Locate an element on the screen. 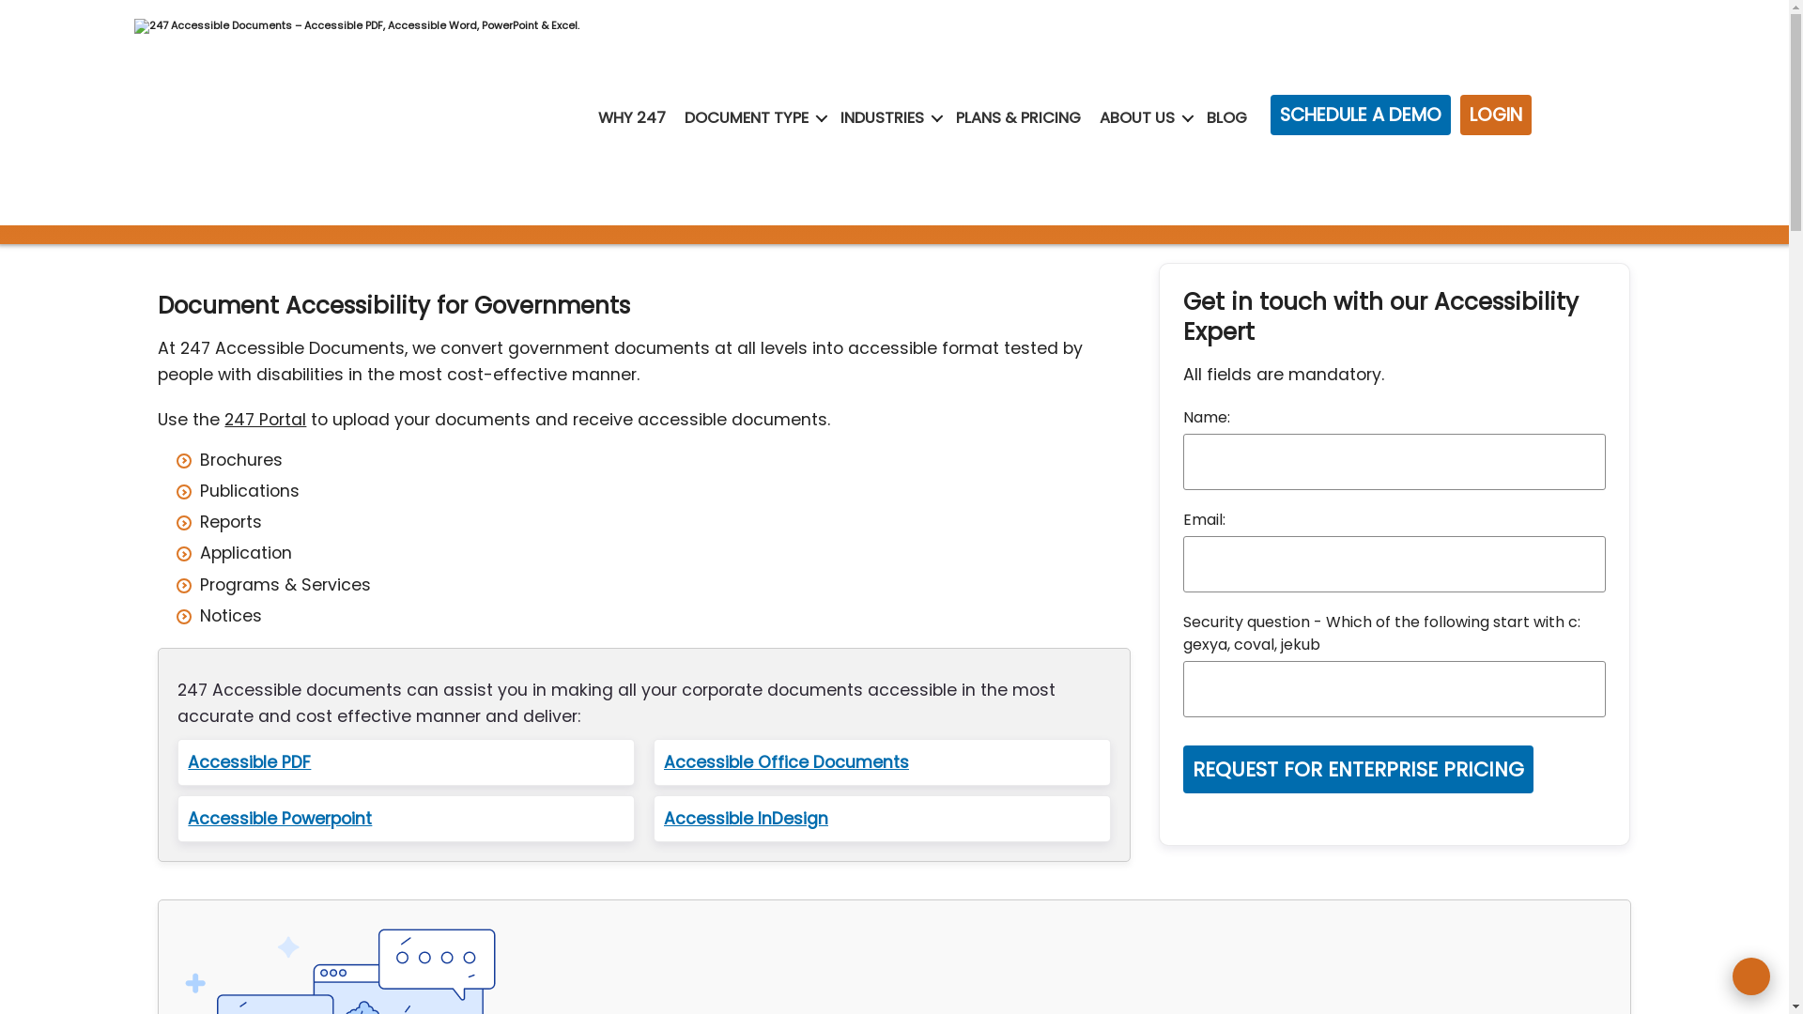 The image size is (1803, 1014). REQUEST FOR ENTERPRISE PRICING is located at coordinates (1358, 770).